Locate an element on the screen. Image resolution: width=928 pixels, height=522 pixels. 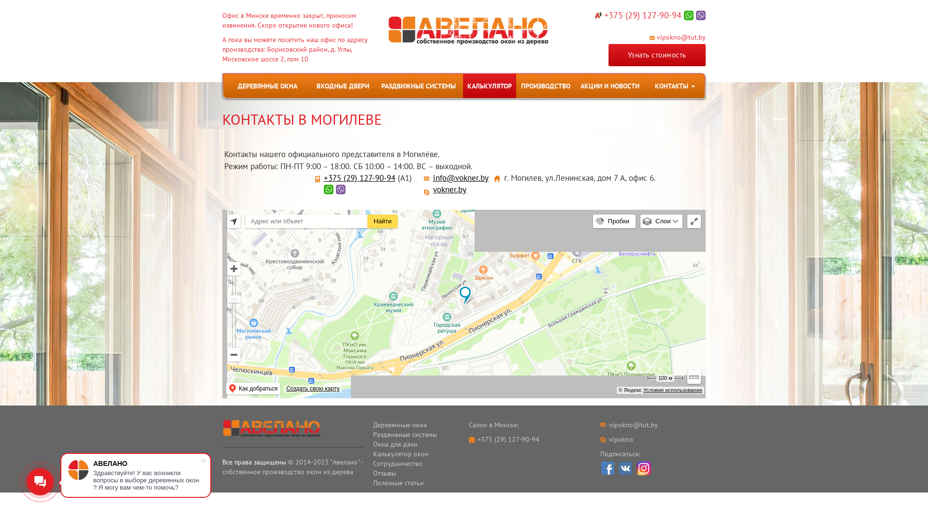
vipokno is located at coordinates (621, 439).